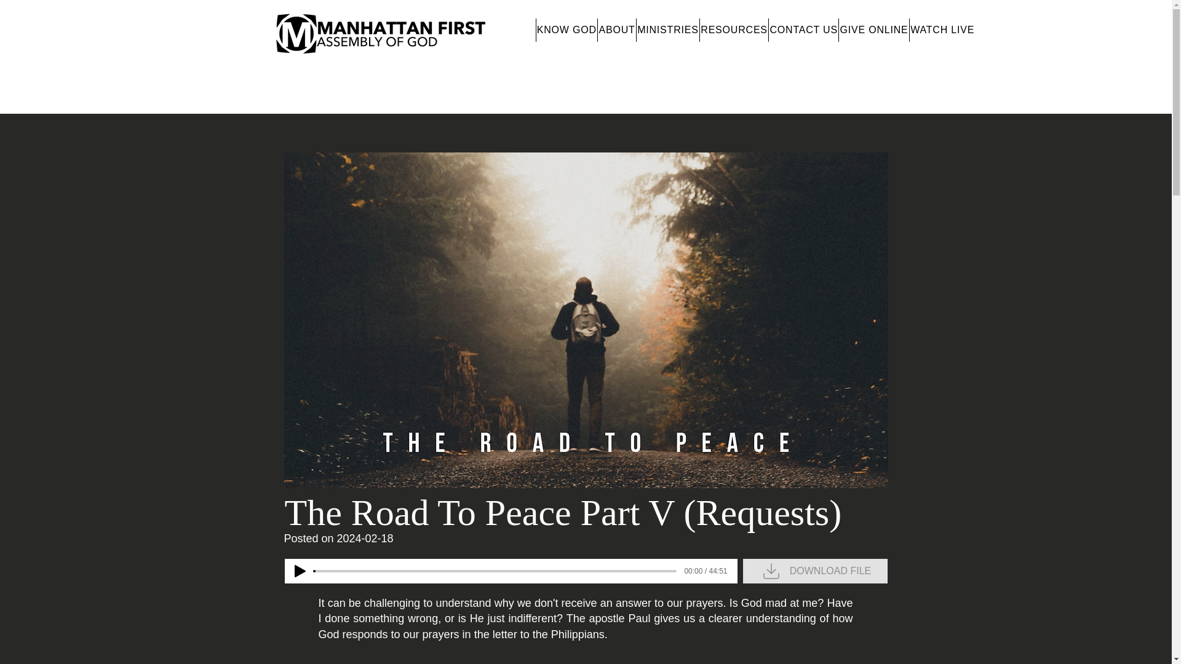 The width and height of the screenshot is (1181, 664). I want to click on GIVE ONLINE, so click(873, 30).